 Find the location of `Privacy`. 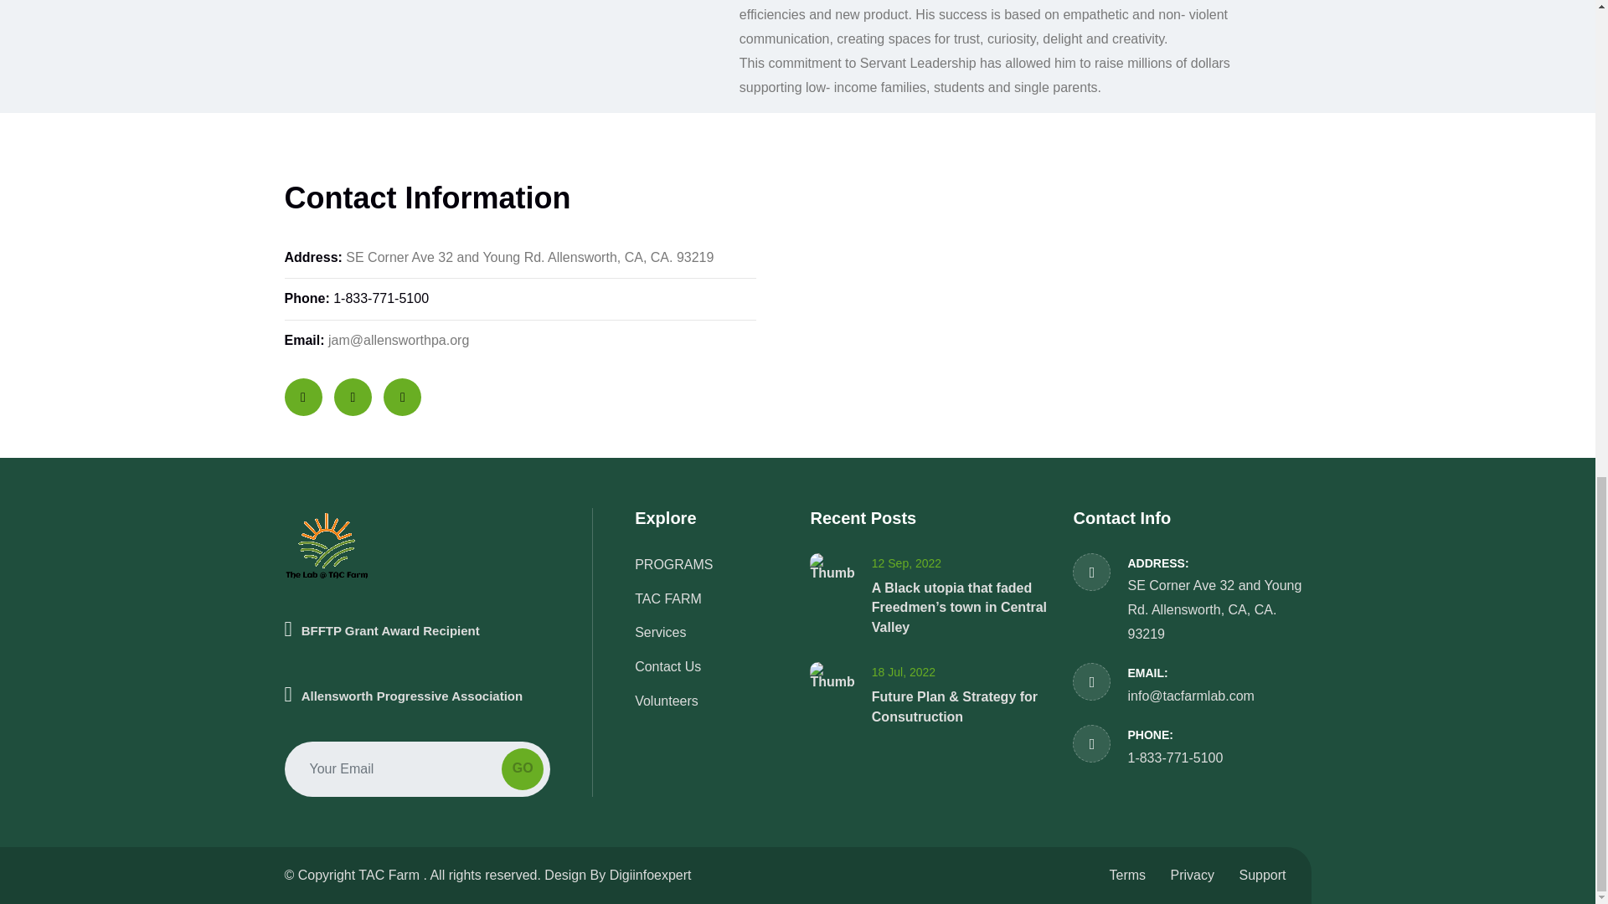

Privacy is located at coordinates (1192, 875).